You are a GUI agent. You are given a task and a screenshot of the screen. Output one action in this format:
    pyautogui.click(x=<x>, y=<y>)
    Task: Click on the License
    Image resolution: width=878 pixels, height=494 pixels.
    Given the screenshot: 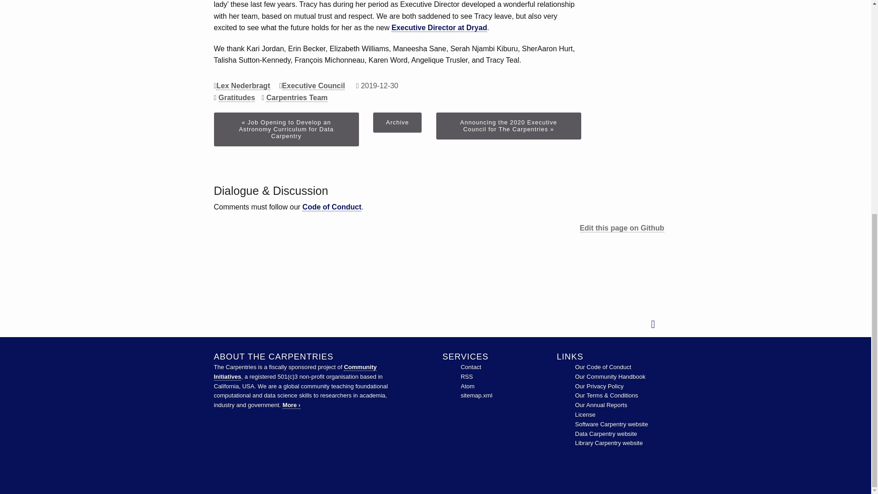 What is the action you would take?
    pyautogui.click(x=585, y=414)
    